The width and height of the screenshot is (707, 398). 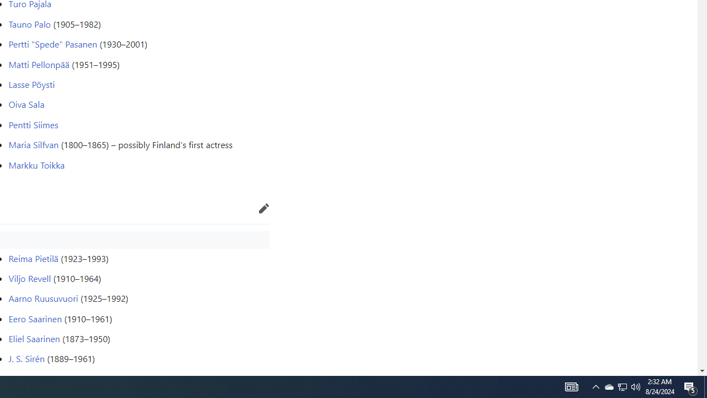 What do you see at coordinates (53, 44) in the screenshot?
I see `Pertti "Spede" Pasanen` at bounding box center [53, 44].